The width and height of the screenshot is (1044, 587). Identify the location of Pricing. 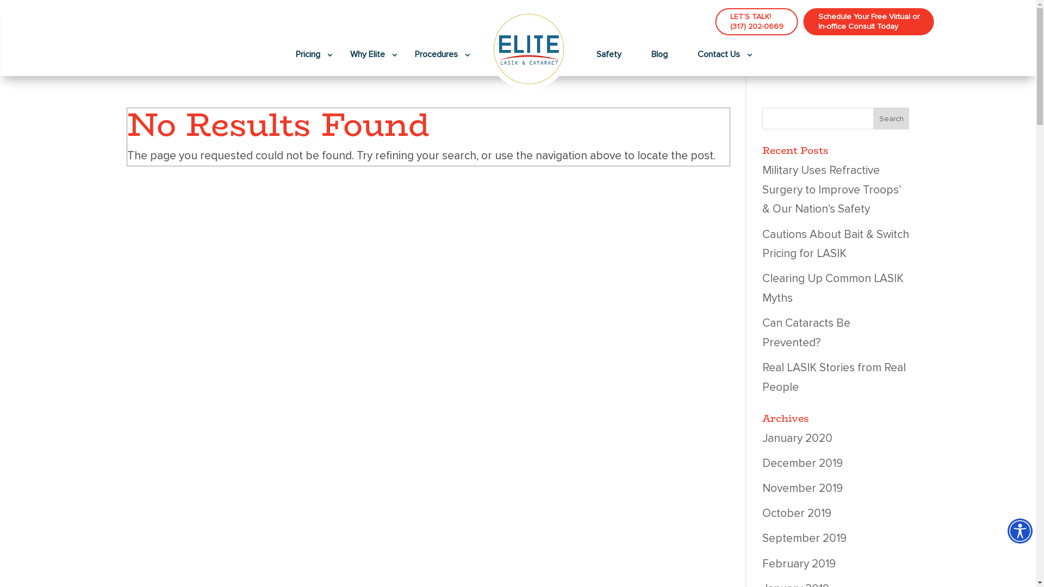
(308, 54).